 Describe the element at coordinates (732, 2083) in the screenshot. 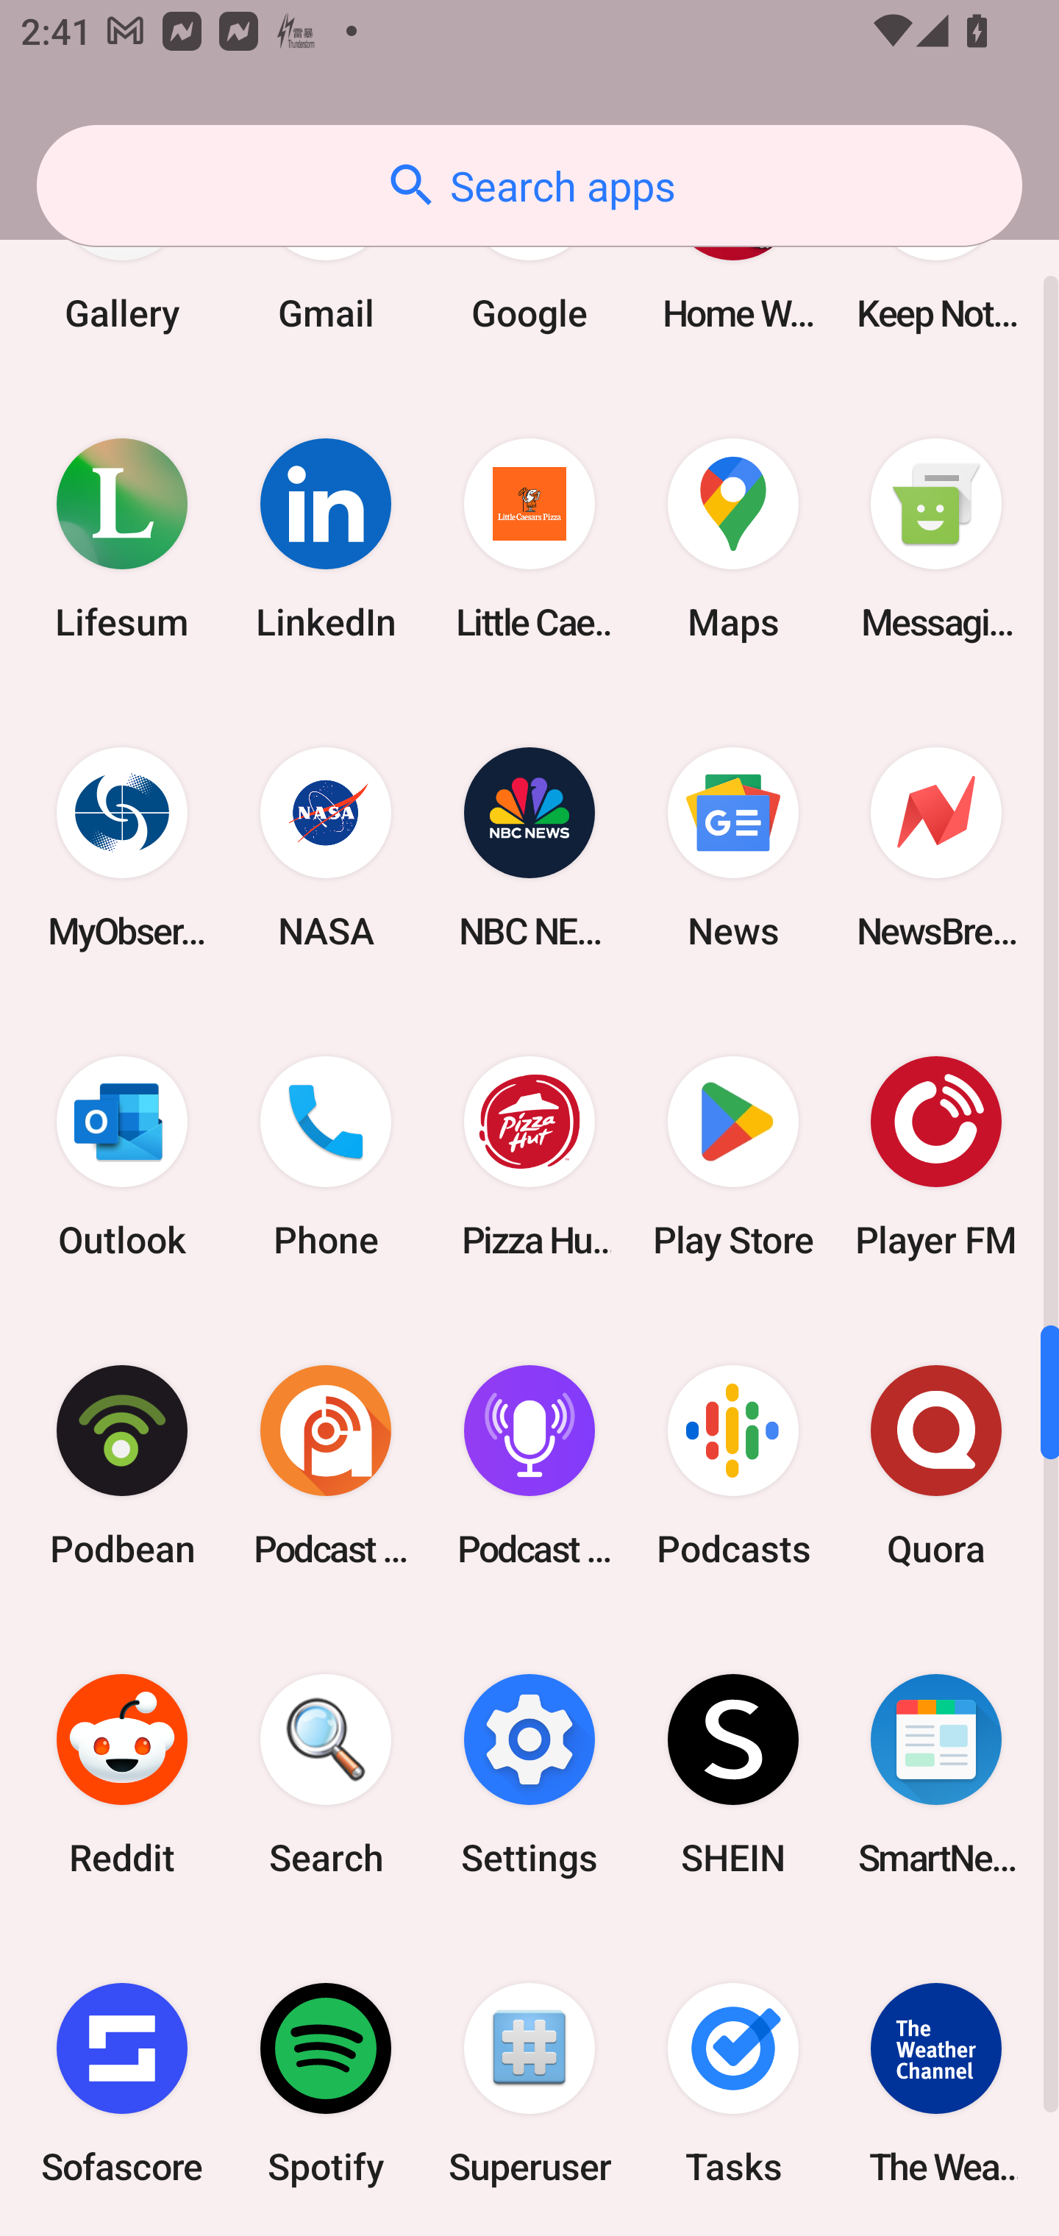

I see `Tasks` at that location.